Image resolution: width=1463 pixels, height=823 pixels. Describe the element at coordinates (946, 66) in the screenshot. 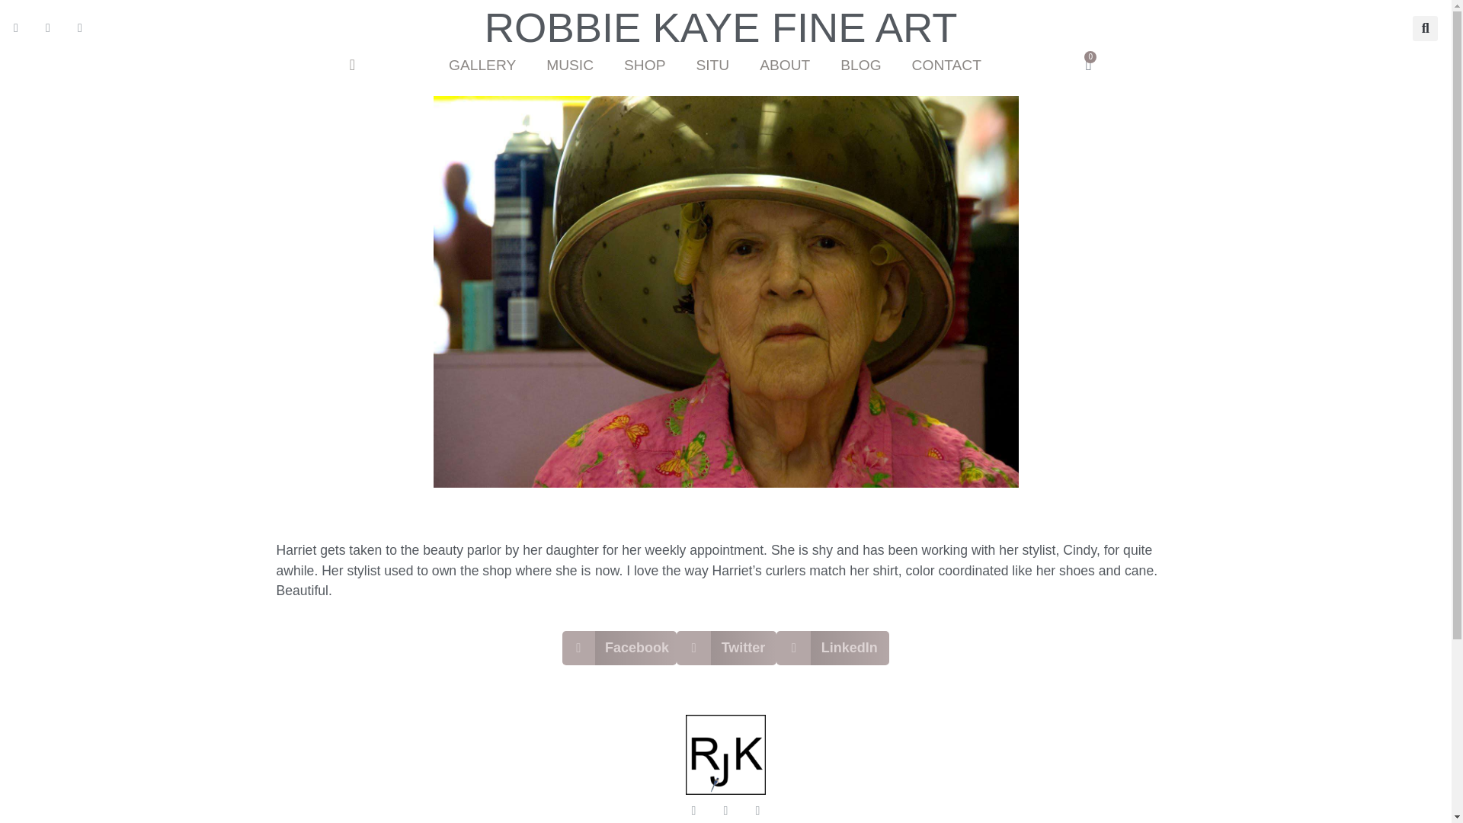

I see `CONTACT` at that location.